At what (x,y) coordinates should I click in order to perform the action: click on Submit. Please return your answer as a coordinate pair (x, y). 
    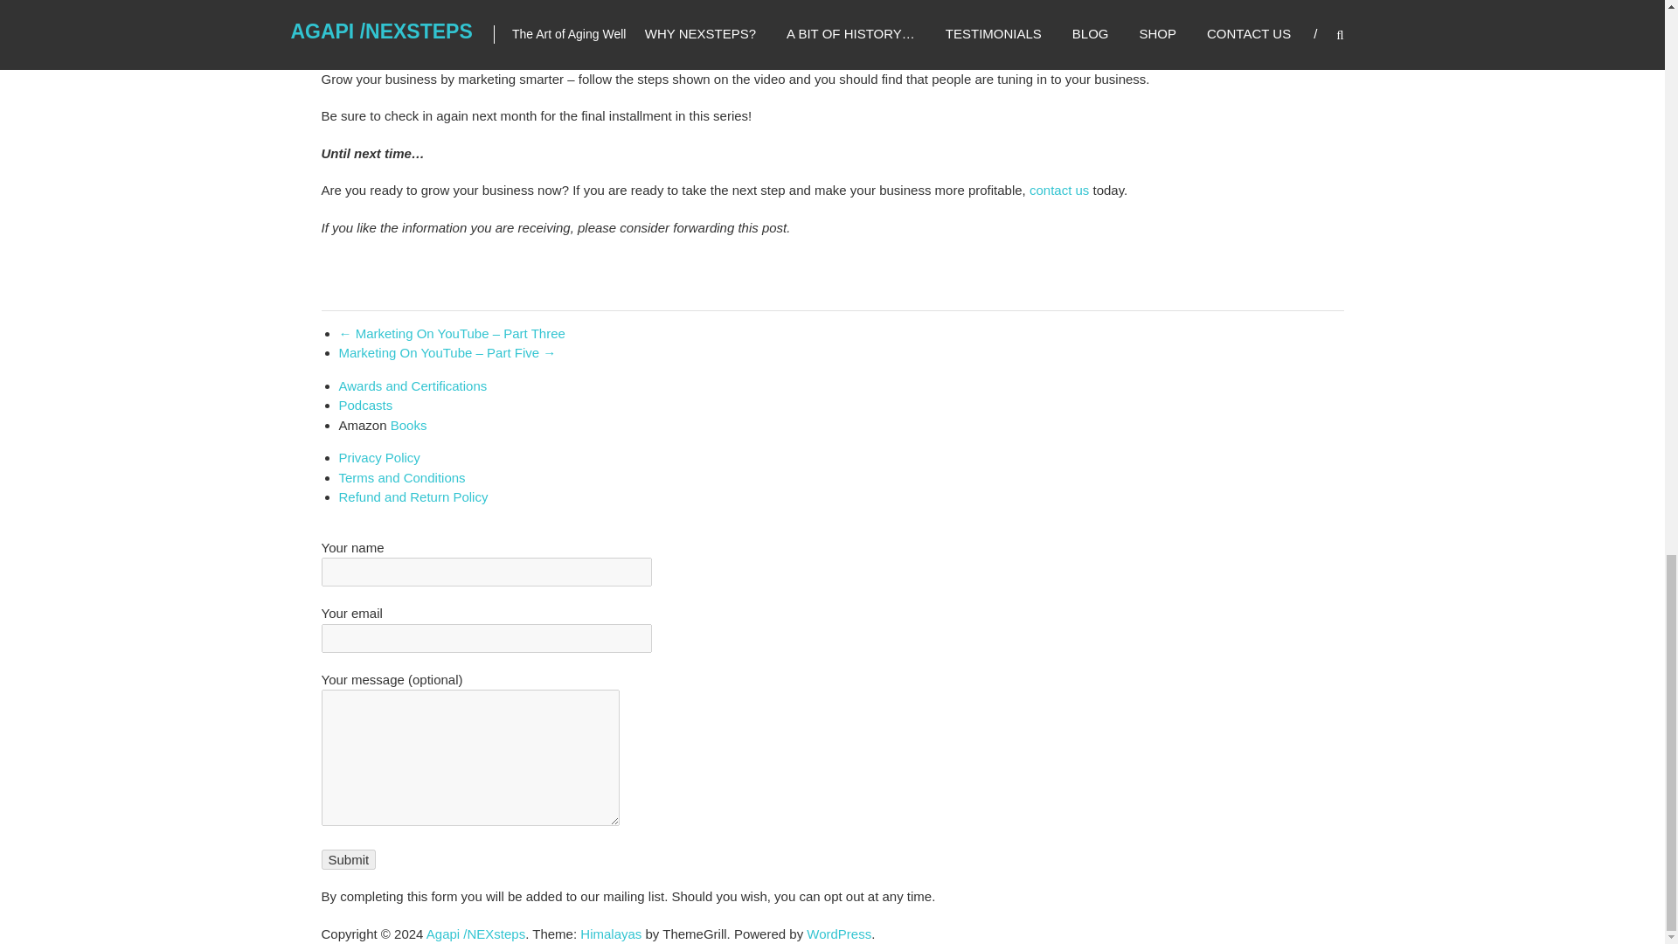
    Looking at the image, I should click on (349, 859).